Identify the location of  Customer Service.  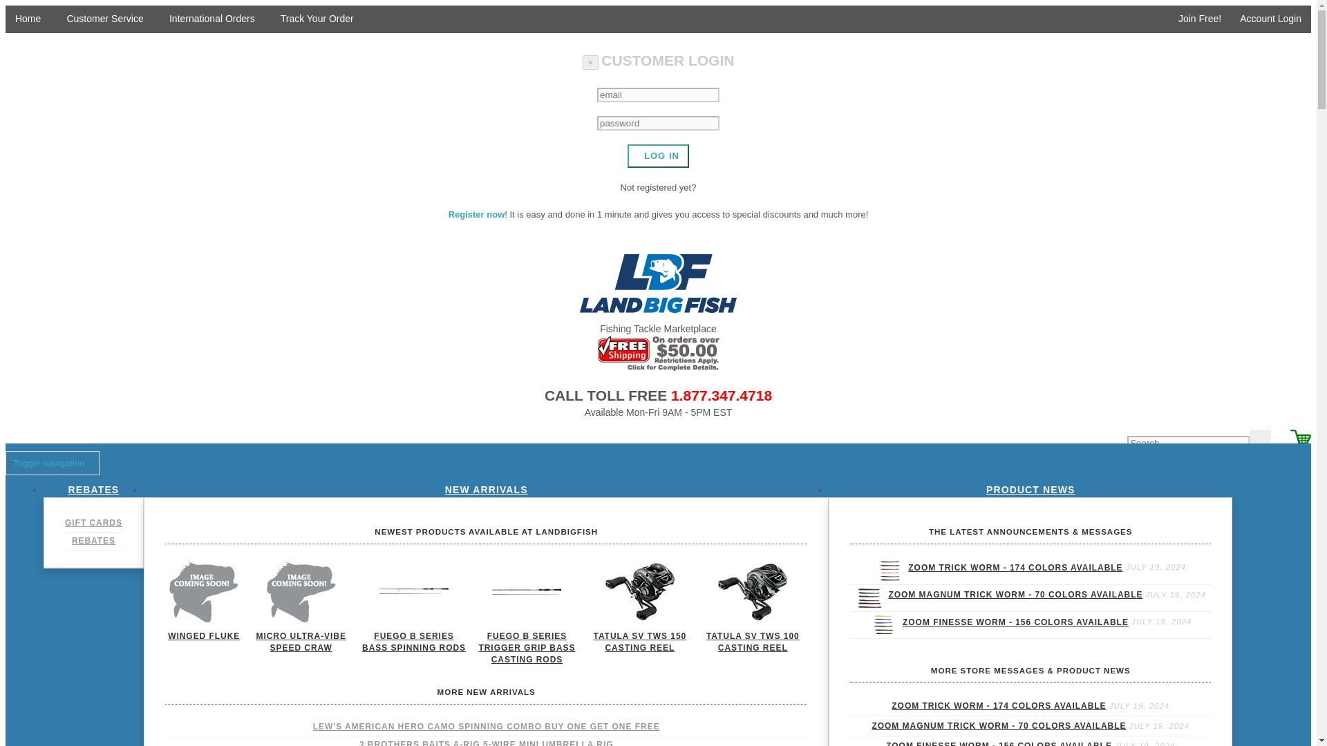
(100, 18).